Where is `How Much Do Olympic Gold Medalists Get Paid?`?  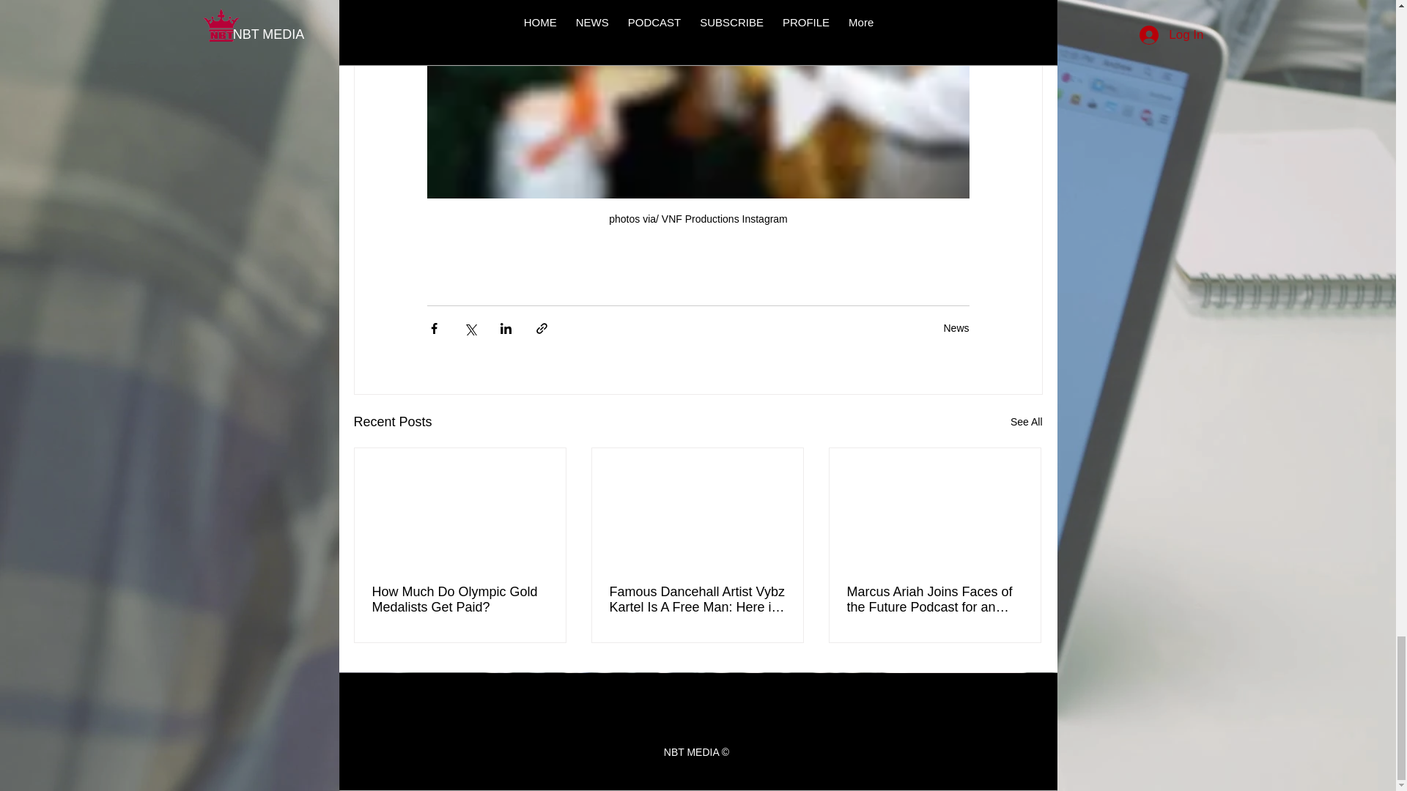 How Much Do Olympic Gold Medalists Get Paid? is located at coordinates (460, 600).